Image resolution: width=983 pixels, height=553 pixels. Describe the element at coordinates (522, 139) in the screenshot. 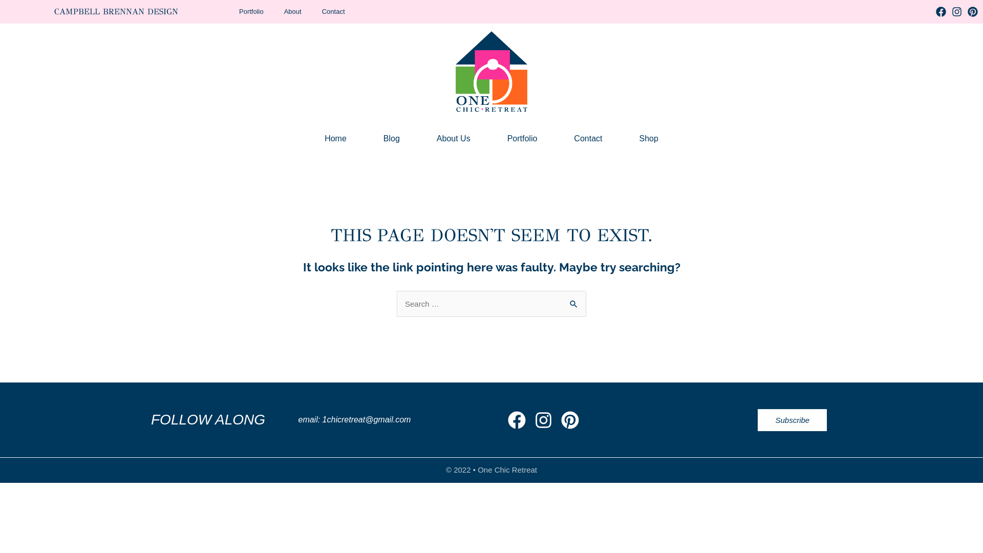

I see `Portfolio` at that location.